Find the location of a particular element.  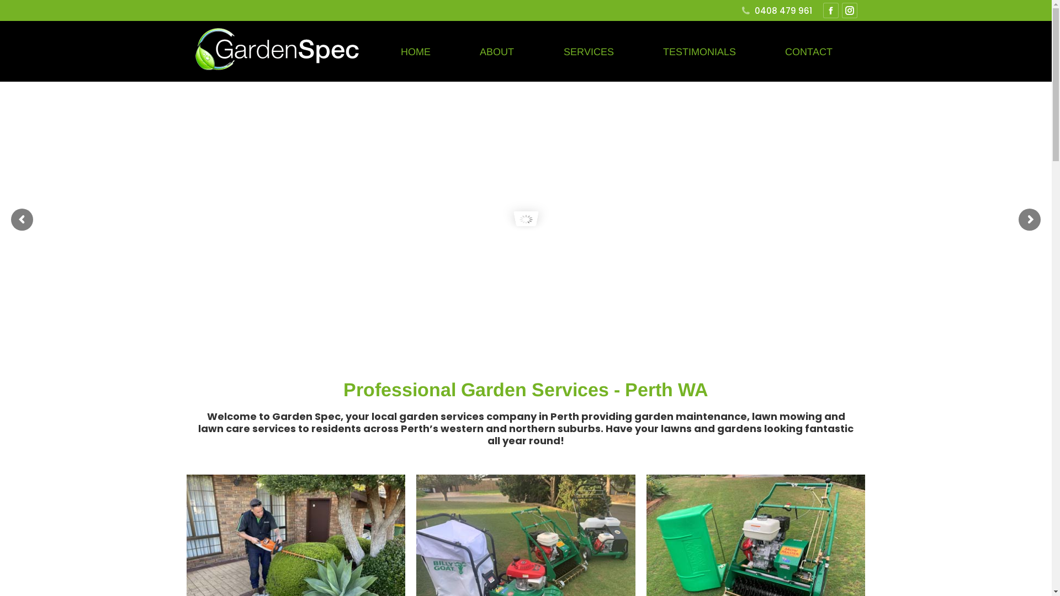

HOME is located at coordinates (416, 51).